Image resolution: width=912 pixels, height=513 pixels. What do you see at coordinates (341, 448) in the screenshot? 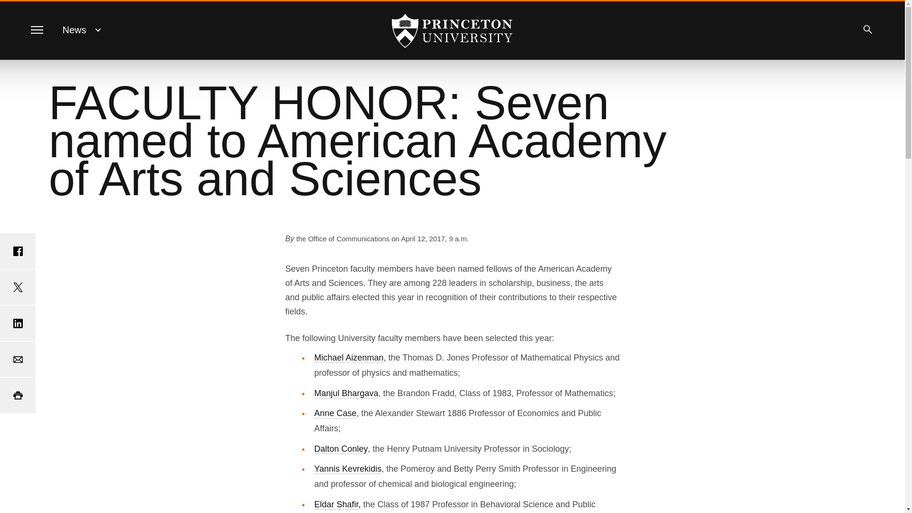
I see `Dalton Conley` at bounding box center [341, 448].